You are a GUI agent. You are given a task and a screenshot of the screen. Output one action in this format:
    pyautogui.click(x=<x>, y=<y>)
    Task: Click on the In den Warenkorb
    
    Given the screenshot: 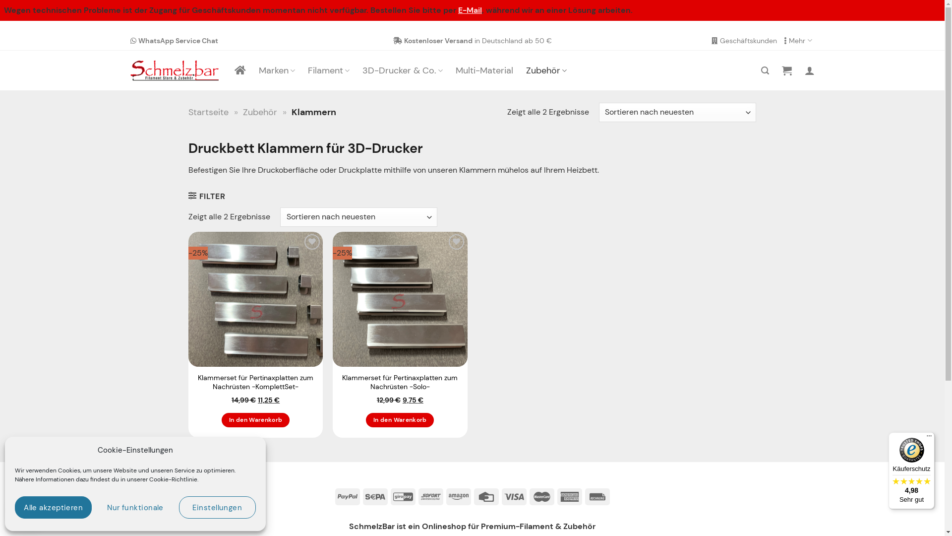 What is the action you would take?
    pyautogui.click(x=400, y=420)
    